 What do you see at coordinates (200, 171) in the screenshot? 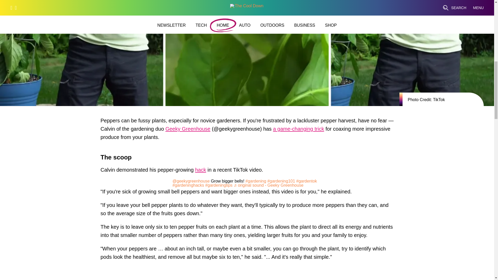
I see `hack` at bounding box center [200, 171].